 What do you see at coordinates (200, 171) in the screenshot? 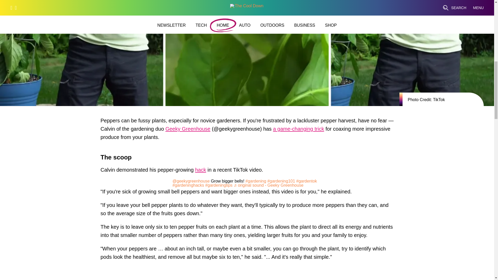
I see `hack` at bounding box center [200, 171].